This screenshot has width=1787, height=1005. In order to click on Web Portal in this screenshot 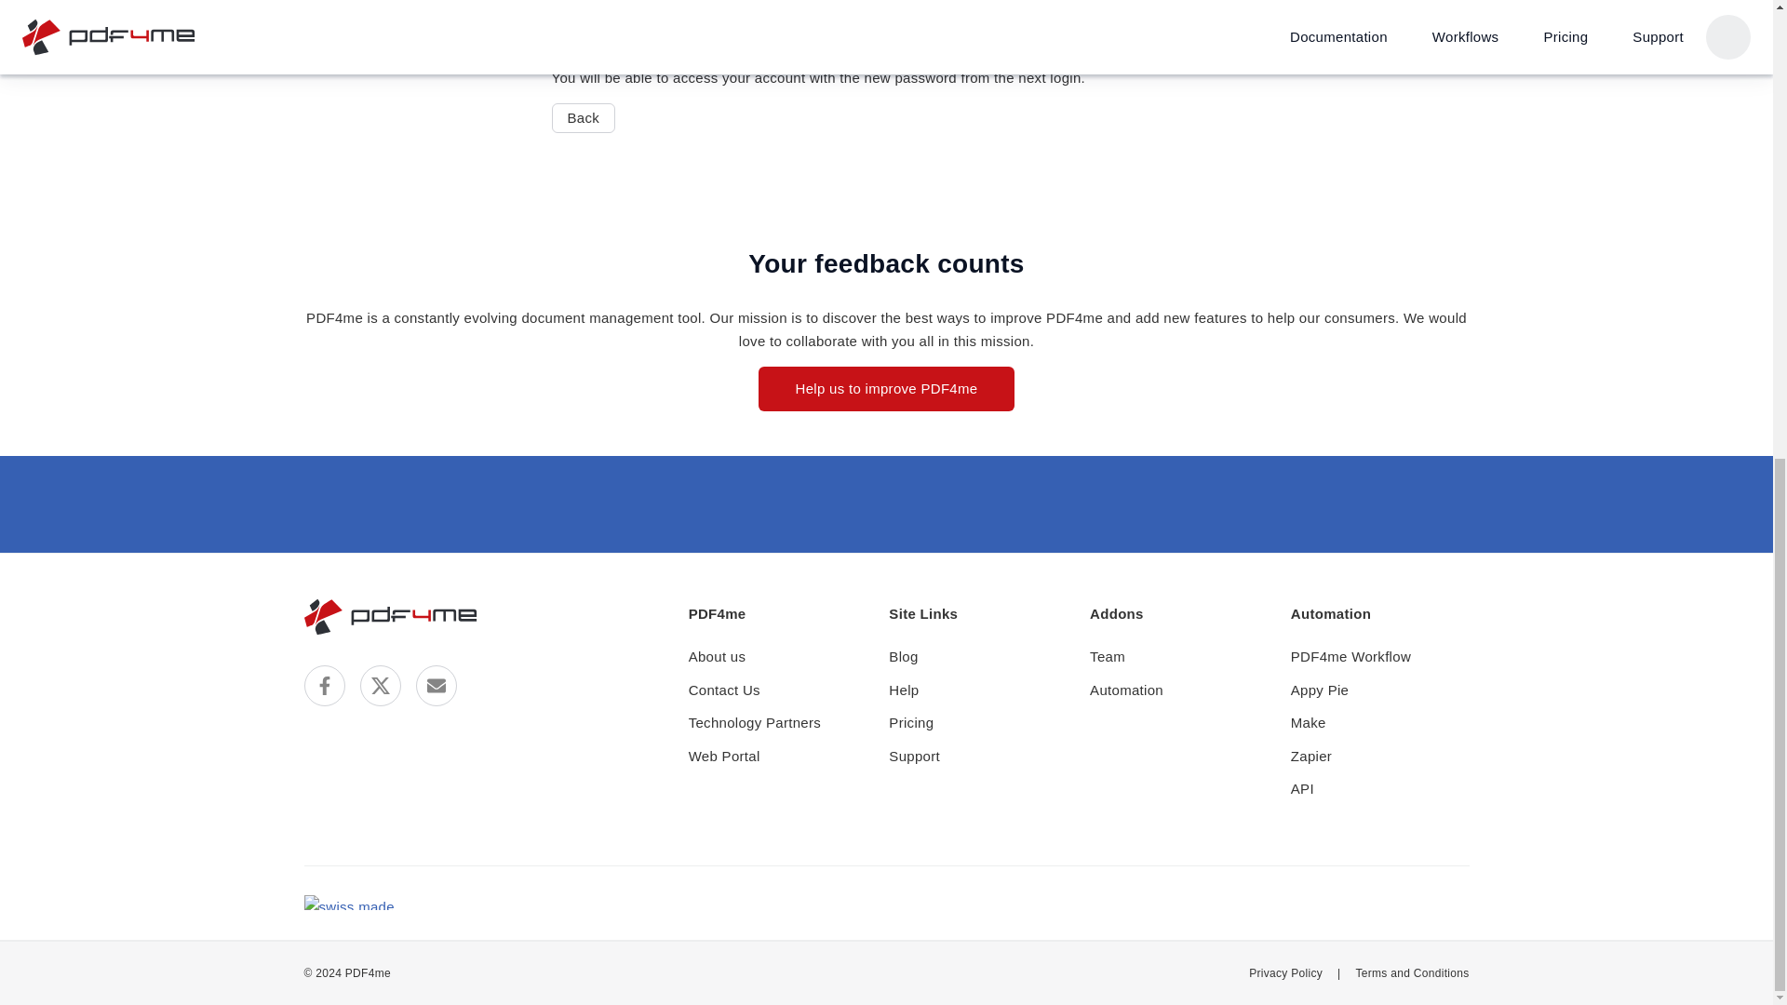, I will do `click(724, 756)`.